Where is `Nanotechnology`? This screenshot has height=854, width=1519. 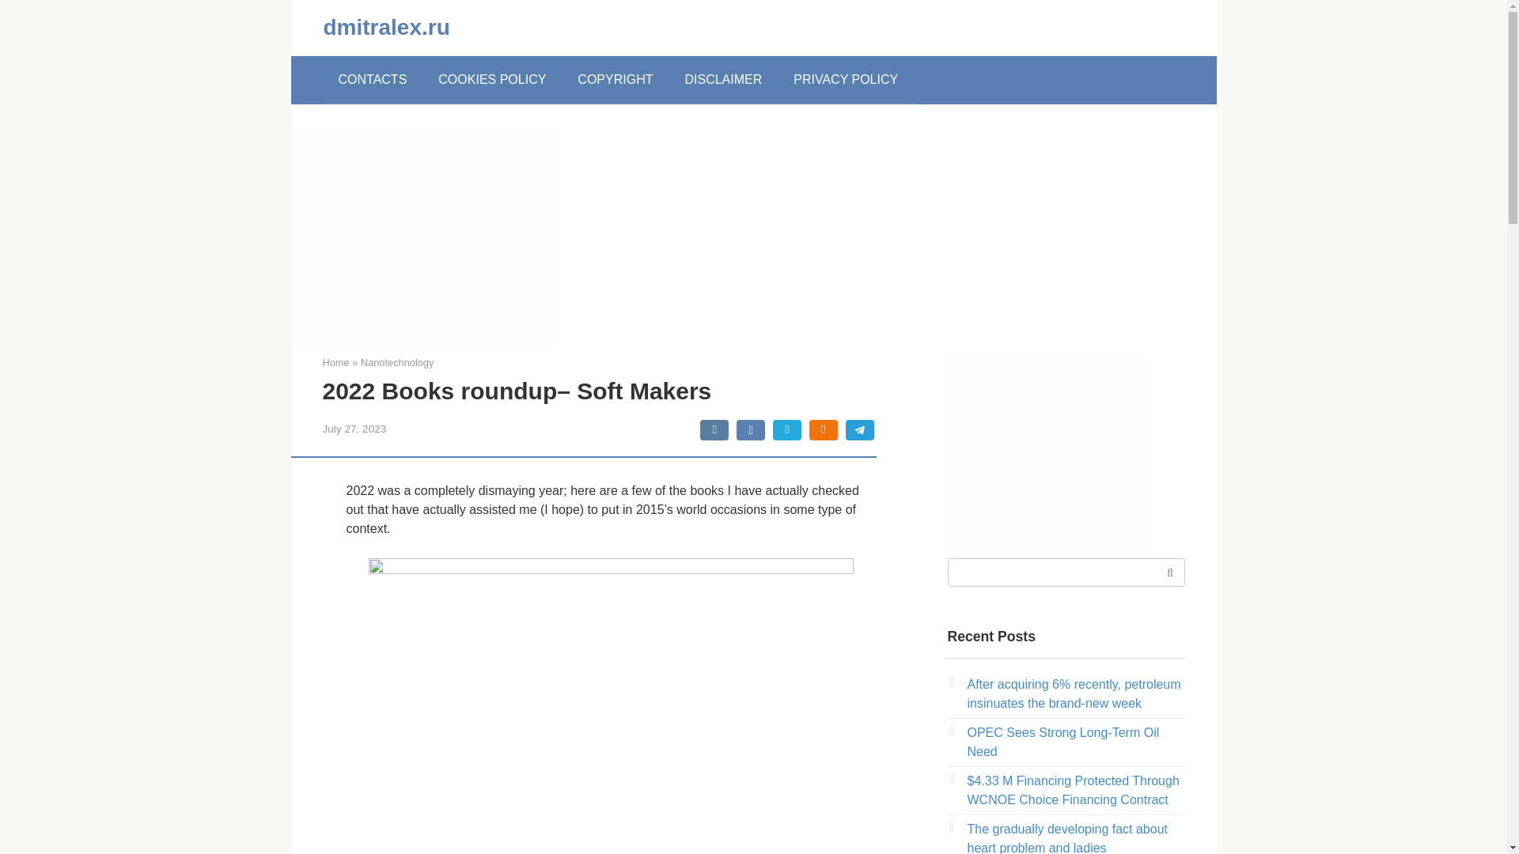 Nanotechnology is located at coordinates (397, 362).